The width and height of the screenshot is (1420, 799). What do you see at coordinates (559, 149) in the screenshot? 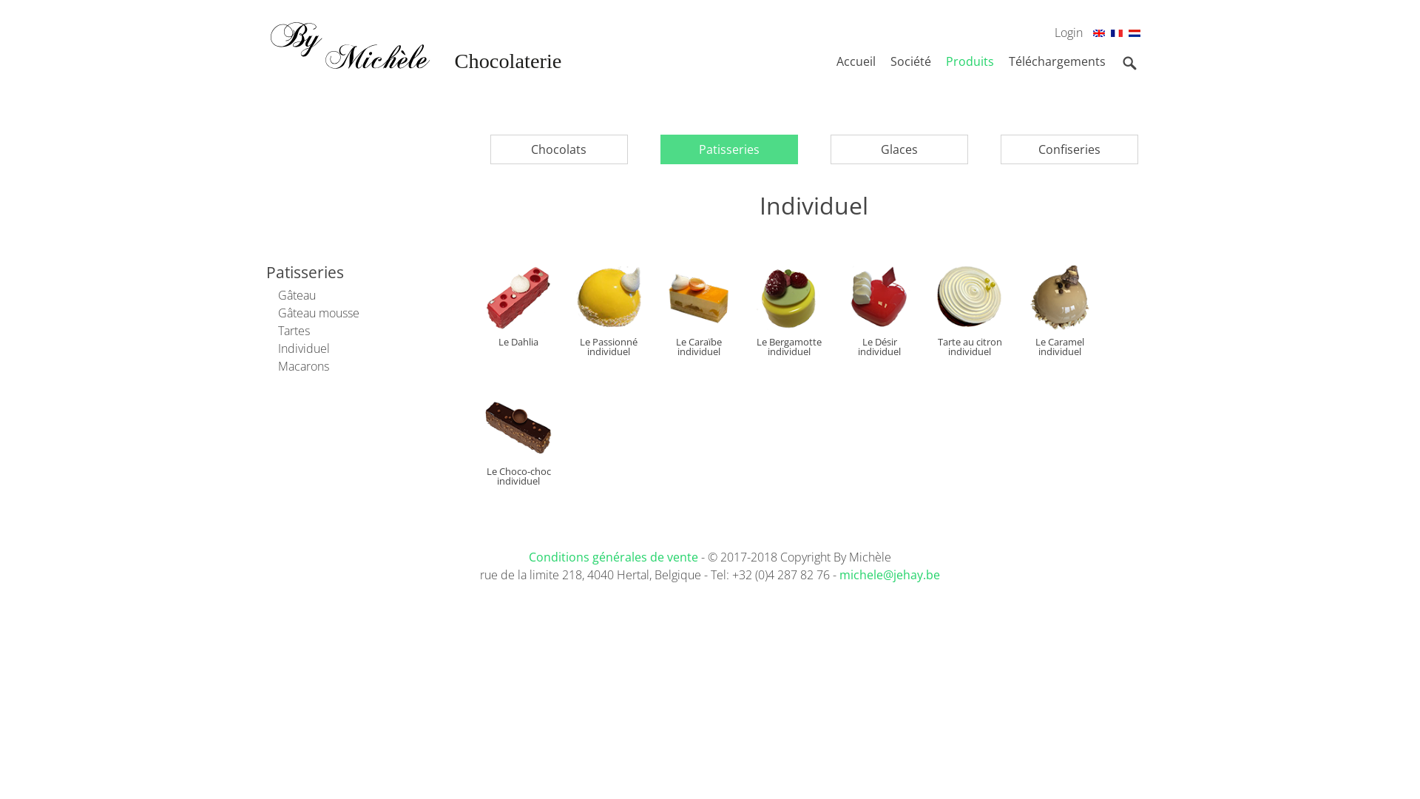
I see `Chocolats` at bounding box center [559, 149].